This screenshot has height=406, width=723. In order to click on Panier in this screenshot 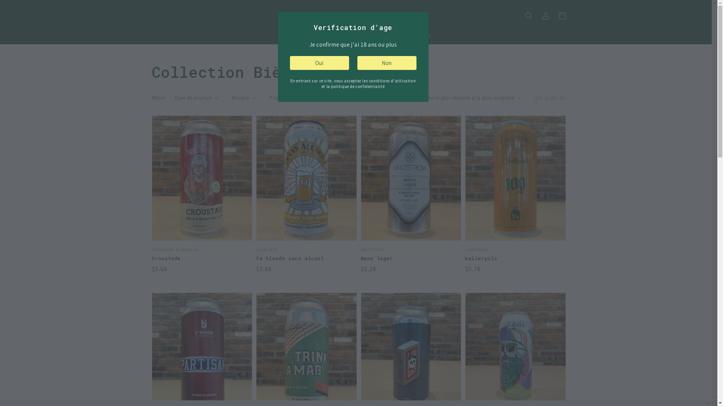, I will do `click(562, 16)`.